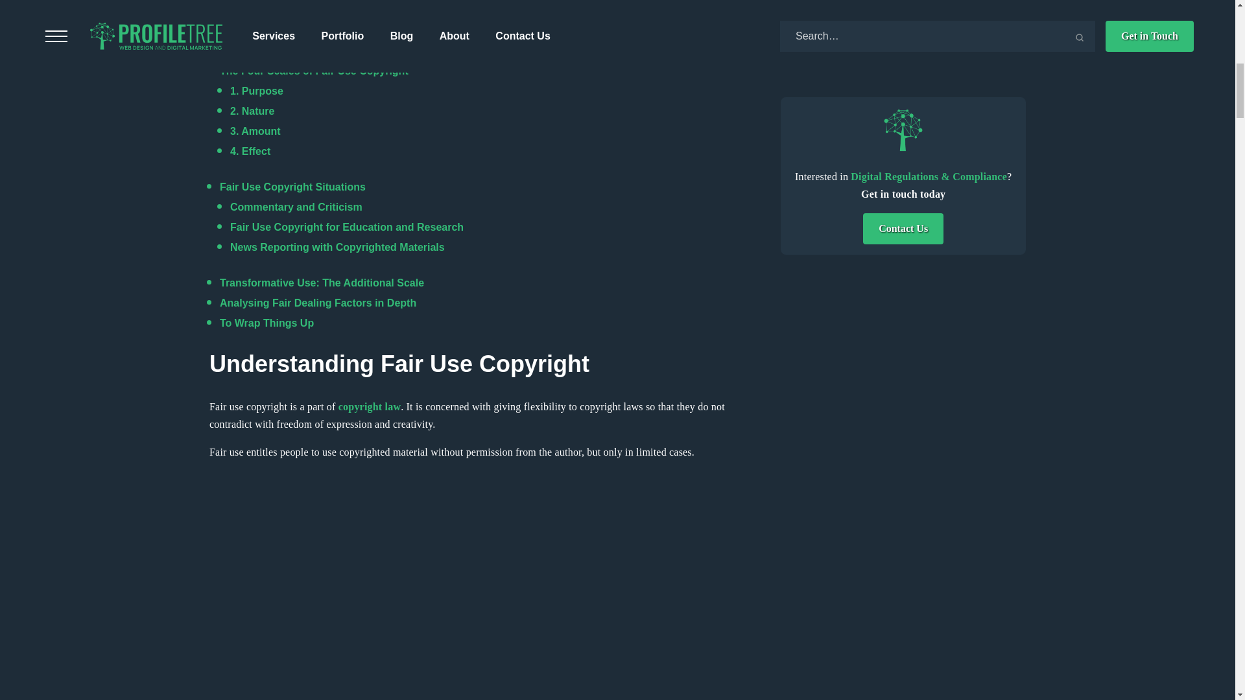 The width and height of the screenshot is (1245, 700). Describe the element at coordinates (296, 207) in the screenshot. I see `Commentary and Criticism` at that location.